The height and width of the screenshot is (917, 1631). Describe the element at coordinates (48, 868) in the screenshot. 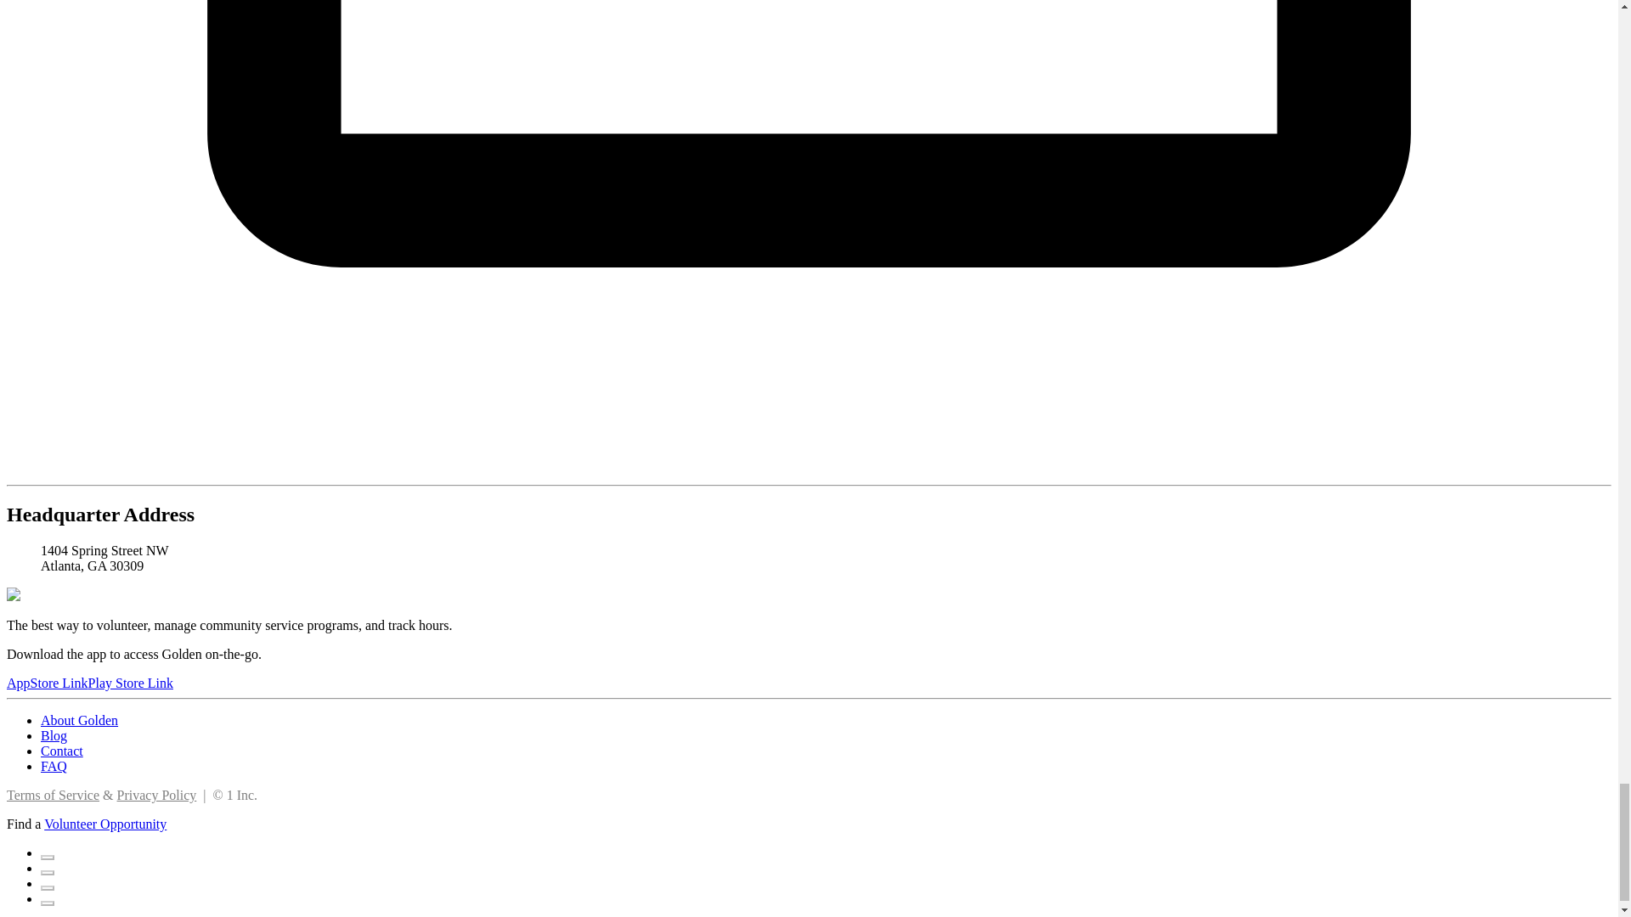

I see `Visit Us On Twitter` at that location.